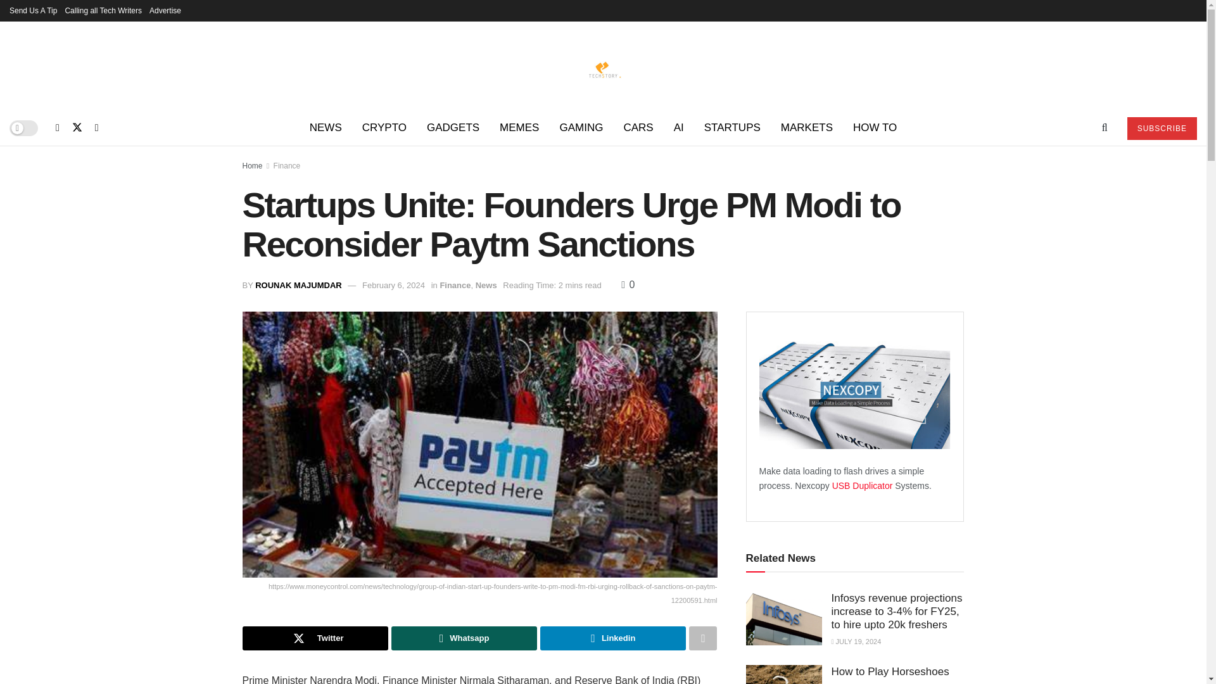  I want to click on HOW TO, so click(875, 128).